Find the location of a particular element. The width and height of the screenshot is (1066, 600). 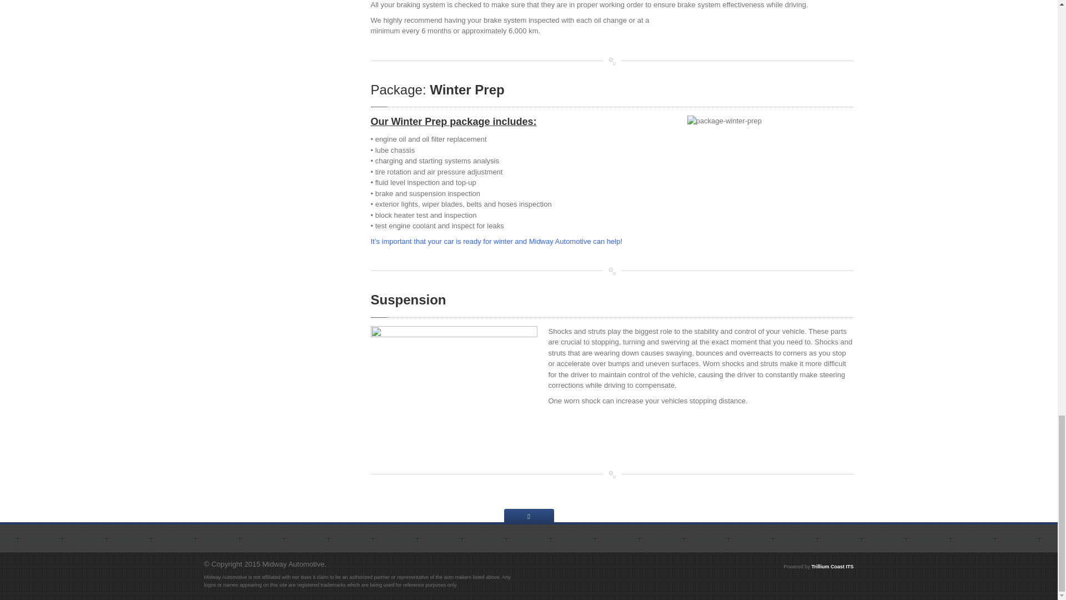

Package: Winter Prep is located at coordinates (438, 89).